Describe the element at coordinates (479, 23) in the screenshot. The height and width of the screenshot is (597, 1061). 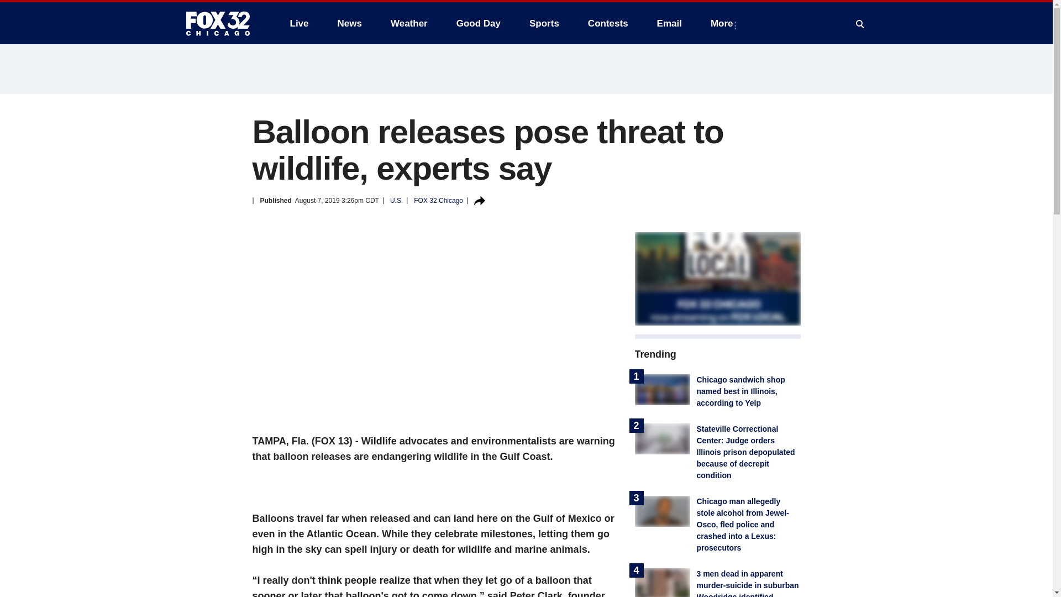
I see `Good Day` at that location.